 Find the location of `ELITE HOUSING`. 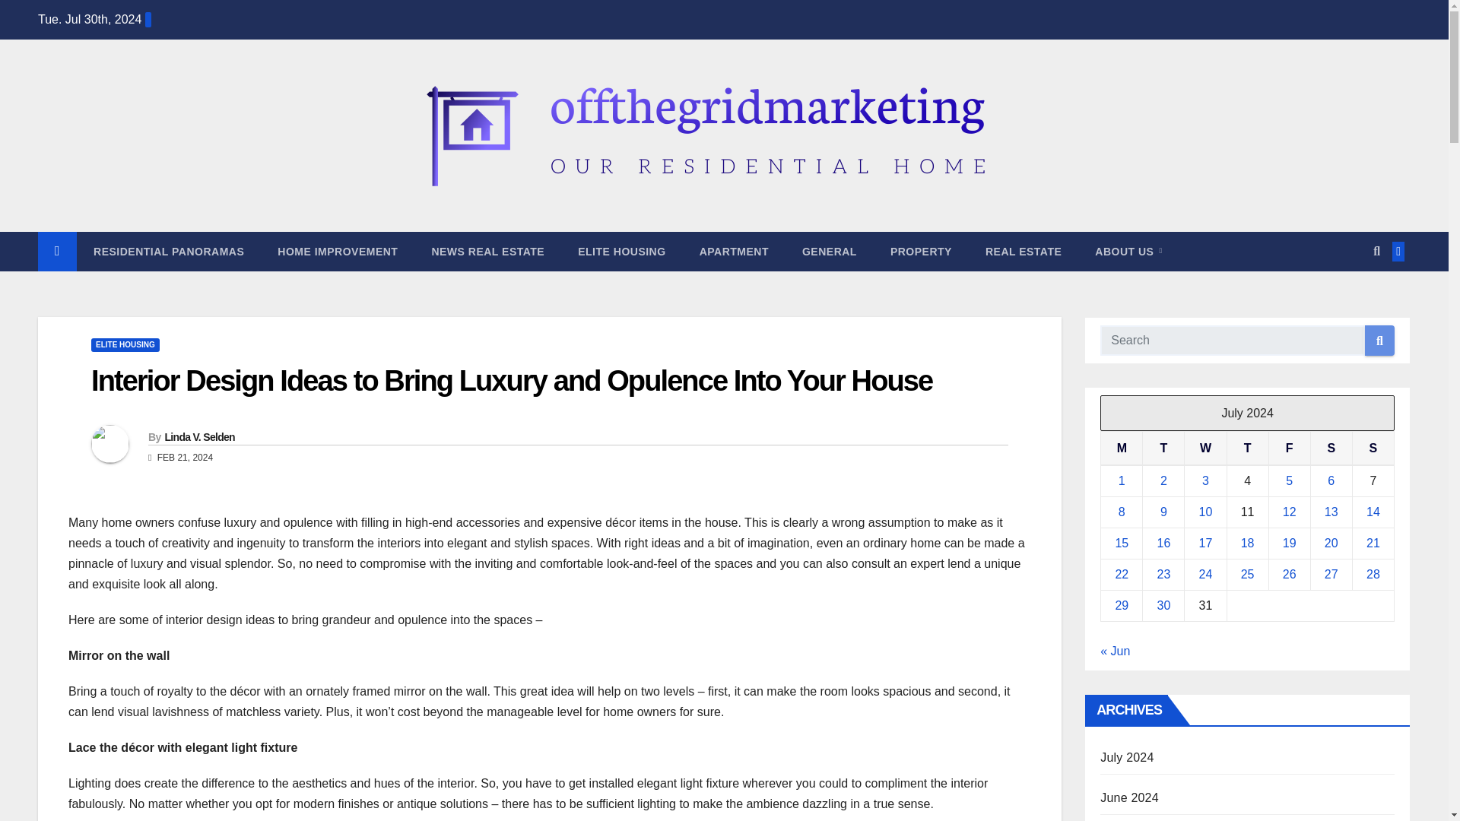

ELITE HOUSING is located at coordinates (620, 251).